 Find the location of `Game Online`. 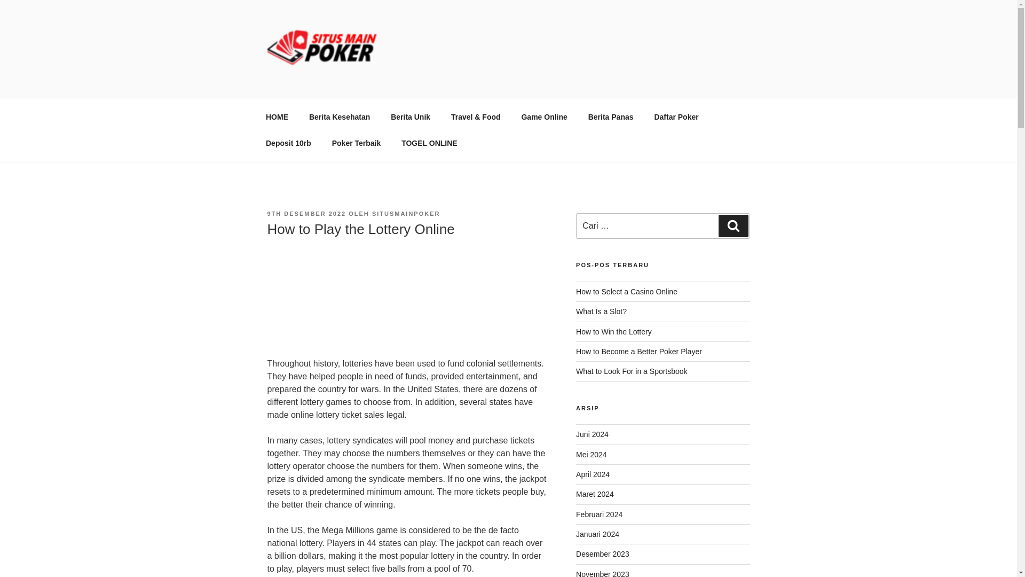

Game Online is located at coordinates (543, 116).